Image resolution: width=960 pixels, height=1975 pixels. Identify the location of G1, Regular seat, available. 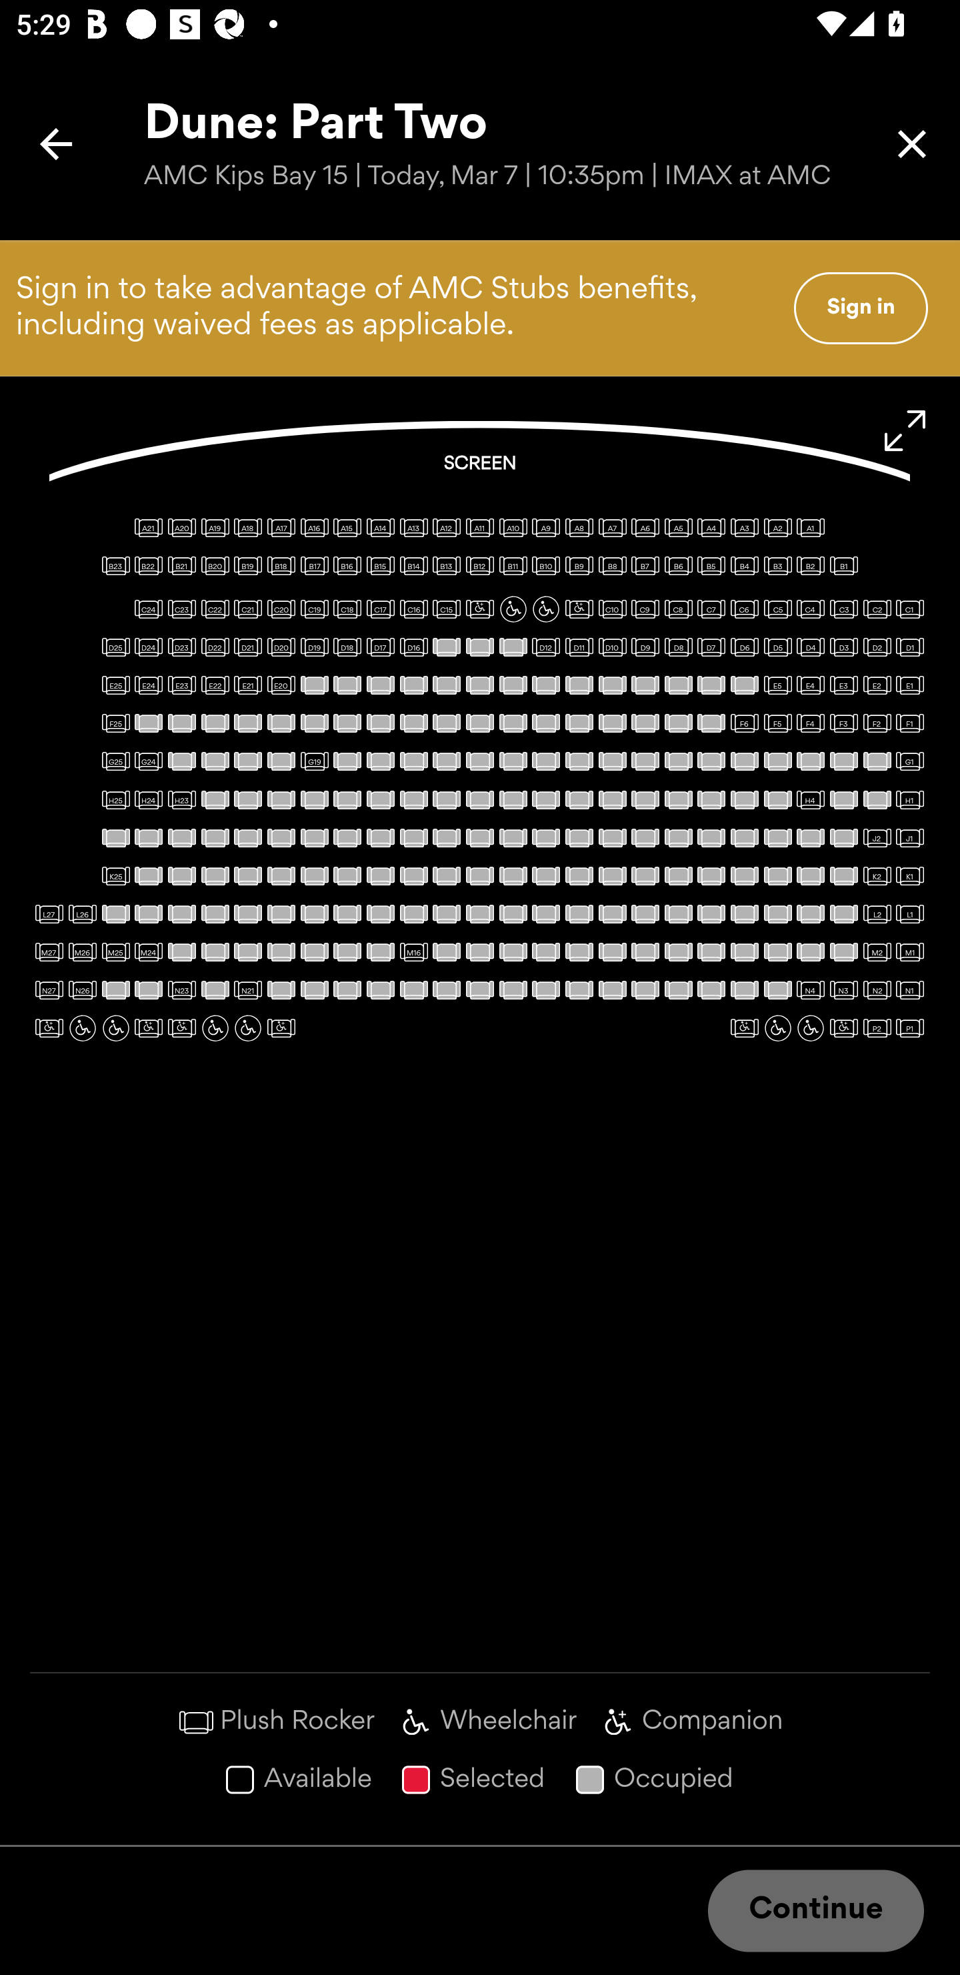
(909, 761).